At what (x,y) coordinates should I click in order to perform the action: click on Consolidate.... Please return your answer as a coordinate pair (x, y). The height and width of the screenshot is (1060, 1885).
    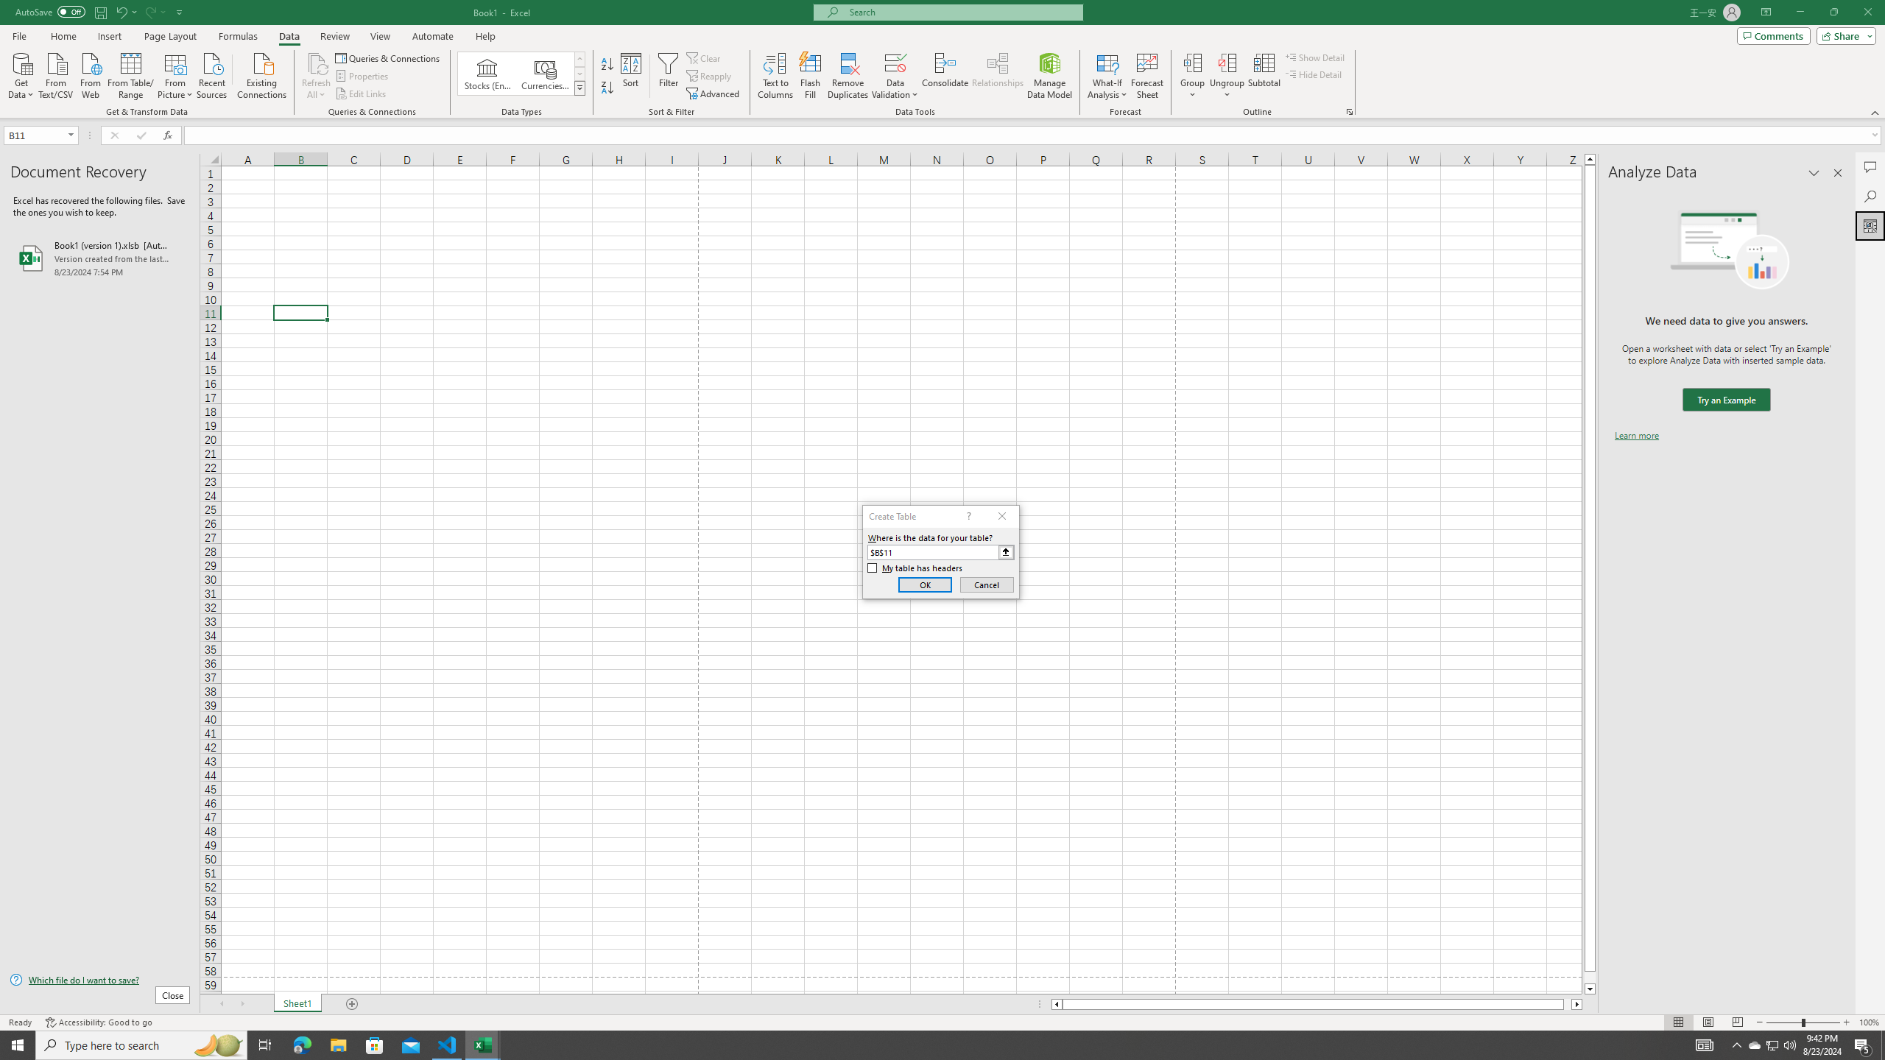
    Looking at the image, I should click on (945, 76).